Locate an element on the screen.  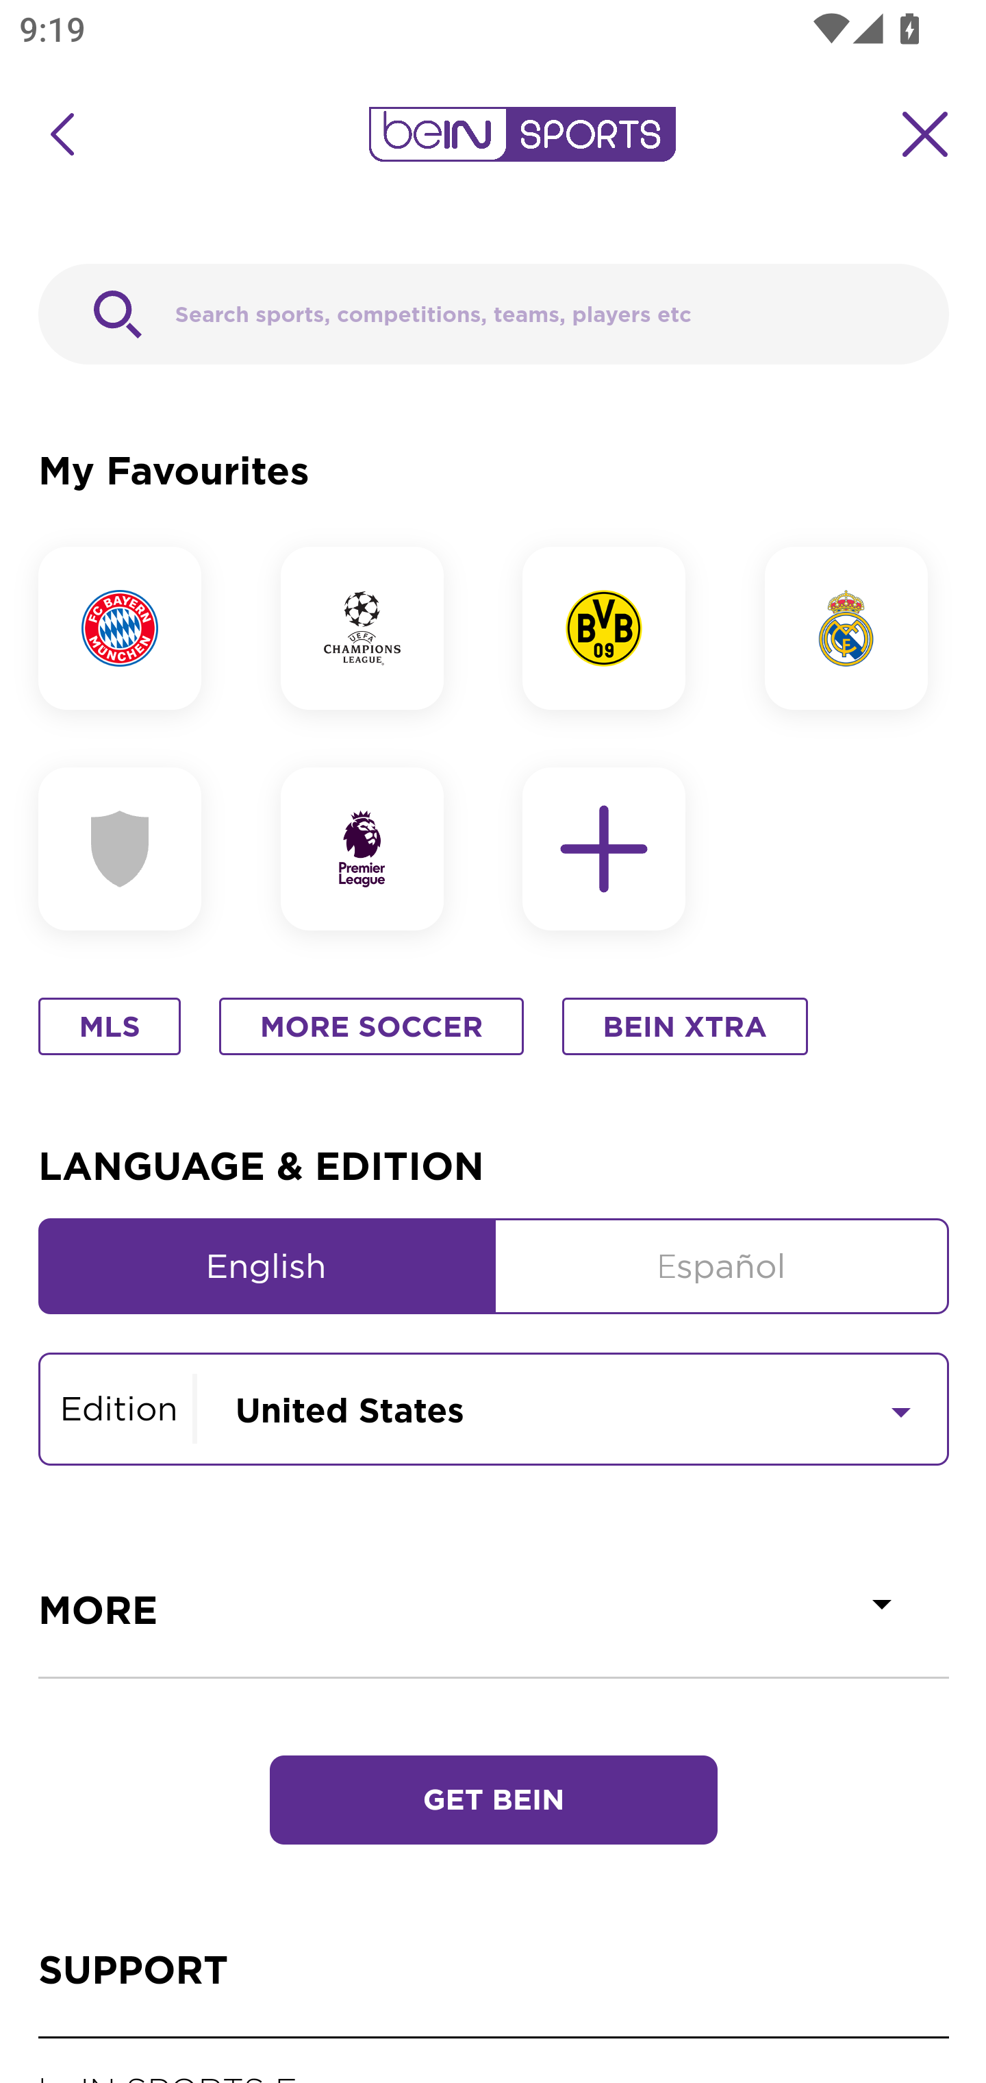
Еspañol is located at coordinates (722, 1266).